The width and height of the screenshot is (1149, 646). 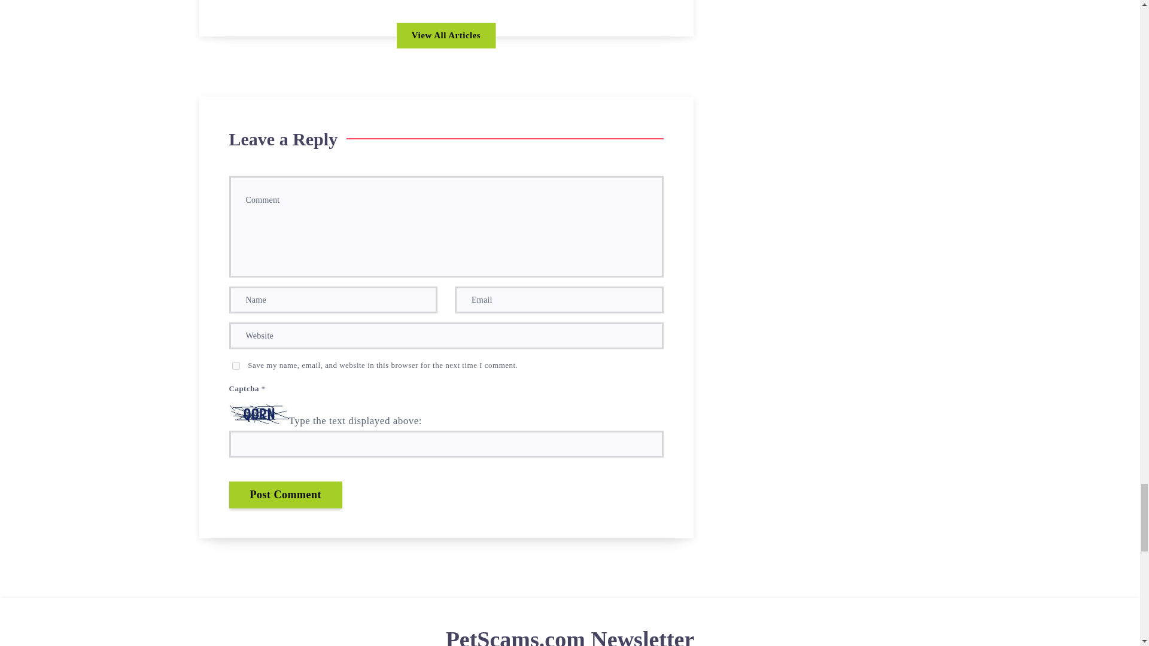 What do you see at coordinates (236, 365) in the screenshot?
I see `yes` at bounding box center [236, 365].